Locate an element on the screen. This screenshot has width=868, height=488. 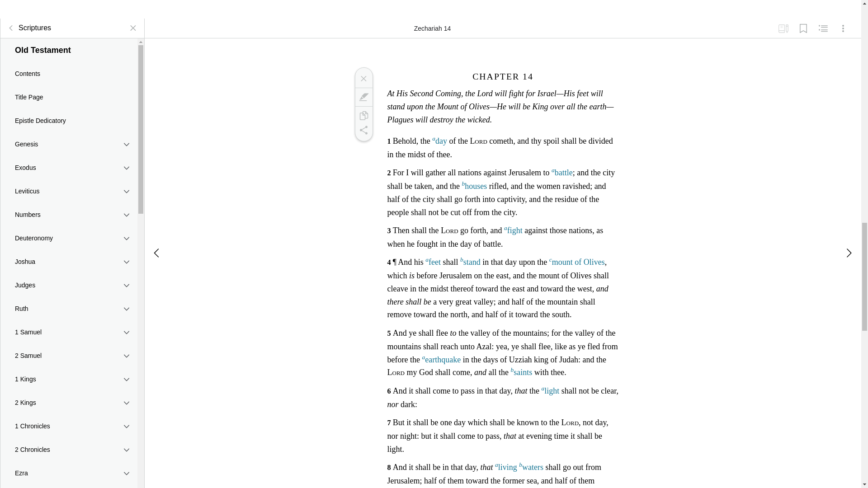
Close is located at coordinates (363, 79).